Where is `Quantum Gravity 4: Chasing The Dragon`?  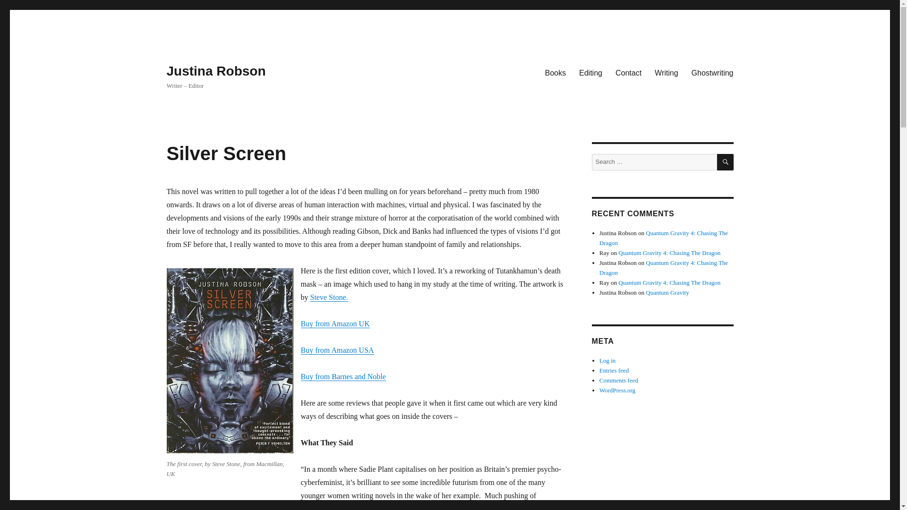
Quantum Gravity 4: Chasing The Dragon is located at coordinates (669, 282).